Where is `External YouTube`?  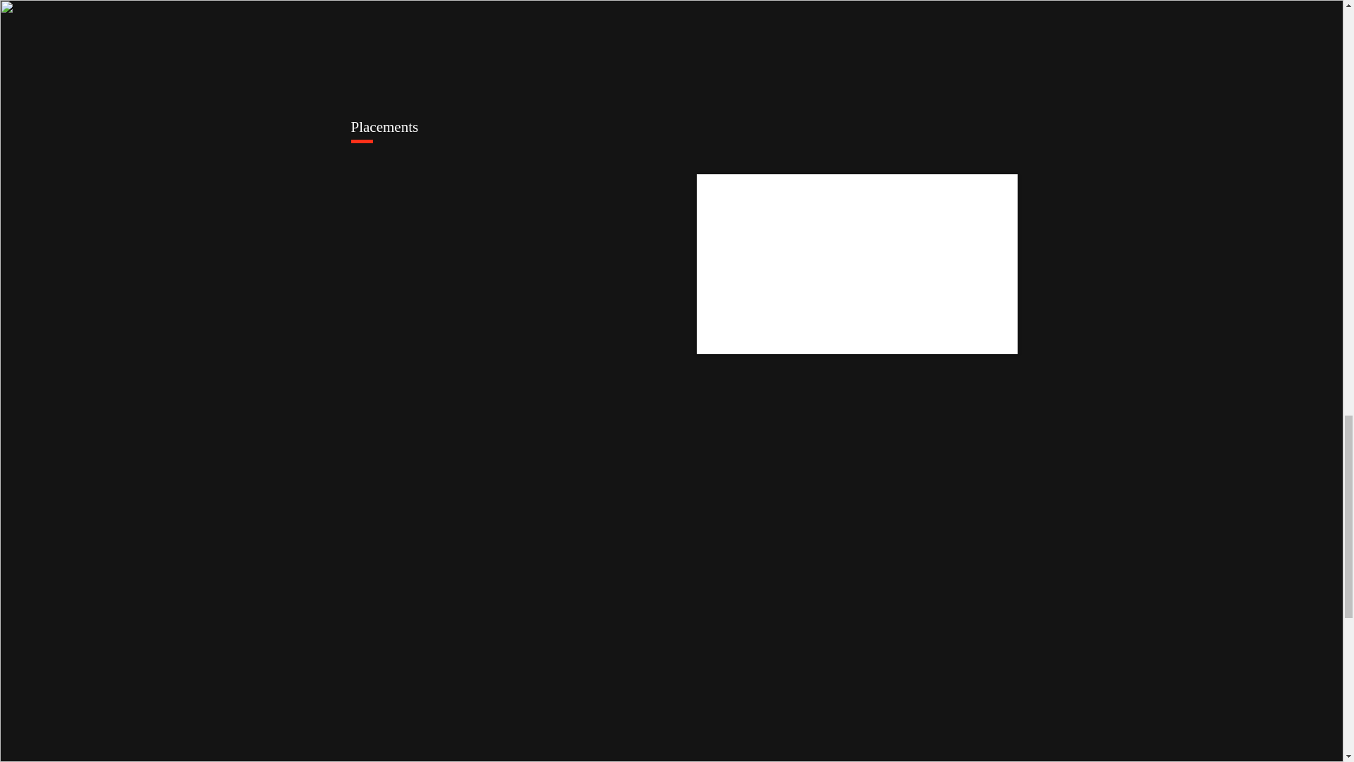
External YouTube is located at coordinates (511, 490).